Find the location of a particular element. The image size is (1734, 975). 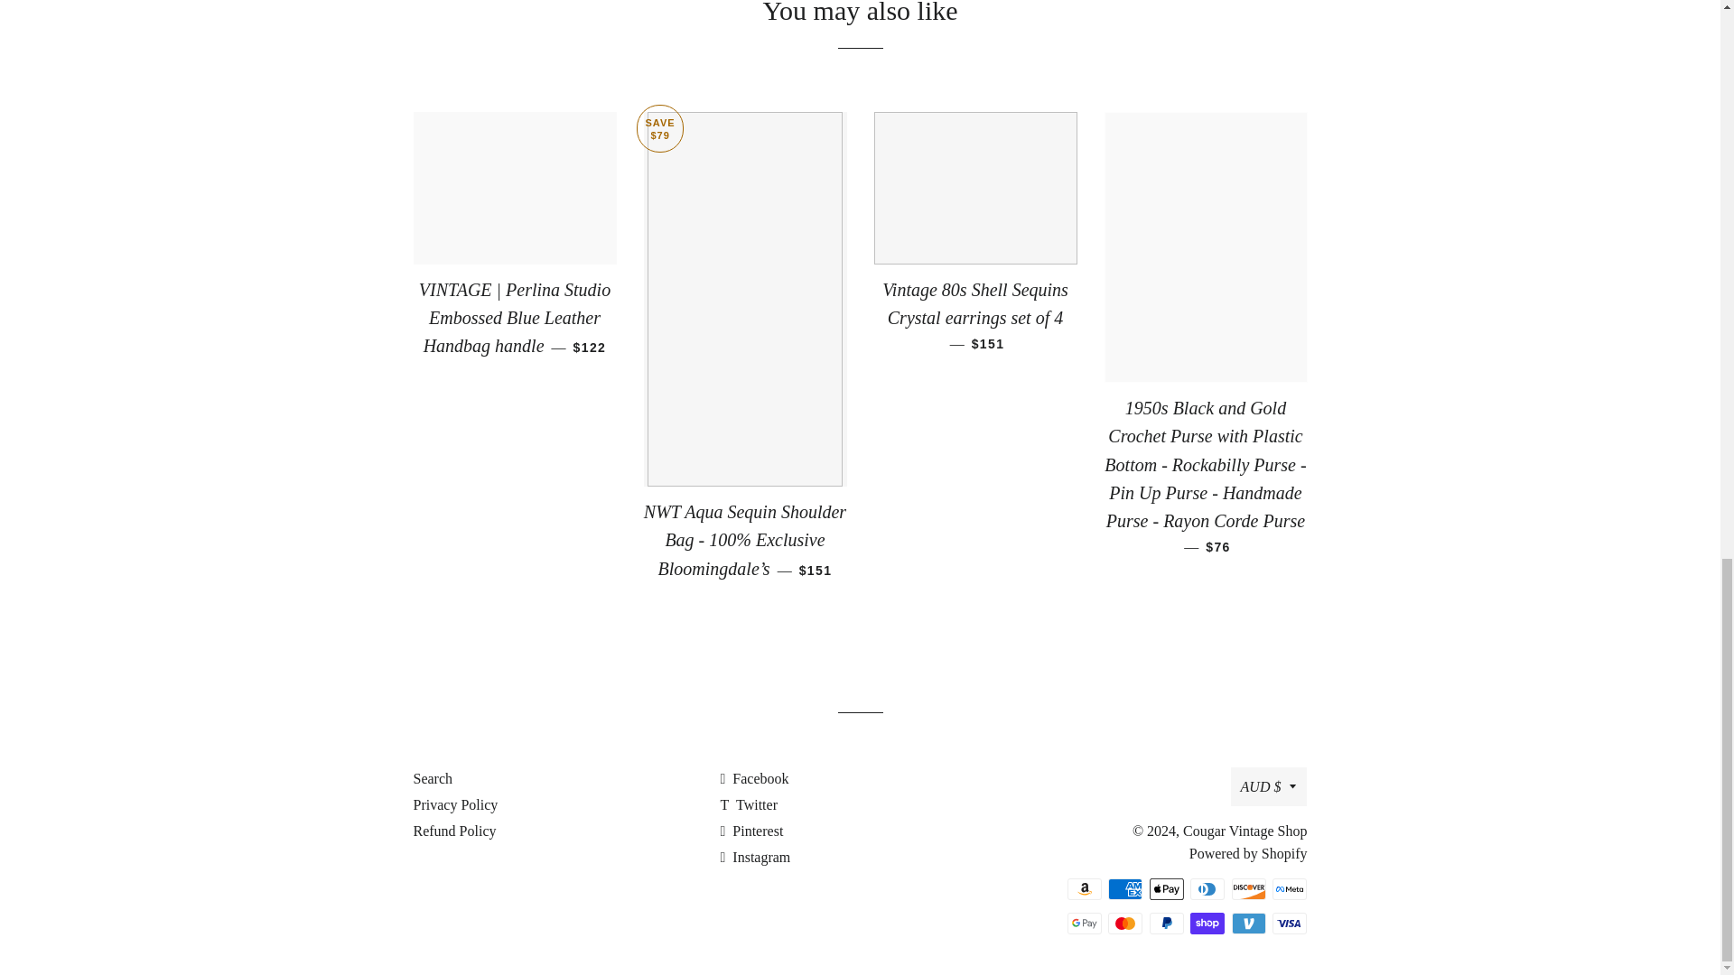

PayPal is located at coordinates (1167, 923).